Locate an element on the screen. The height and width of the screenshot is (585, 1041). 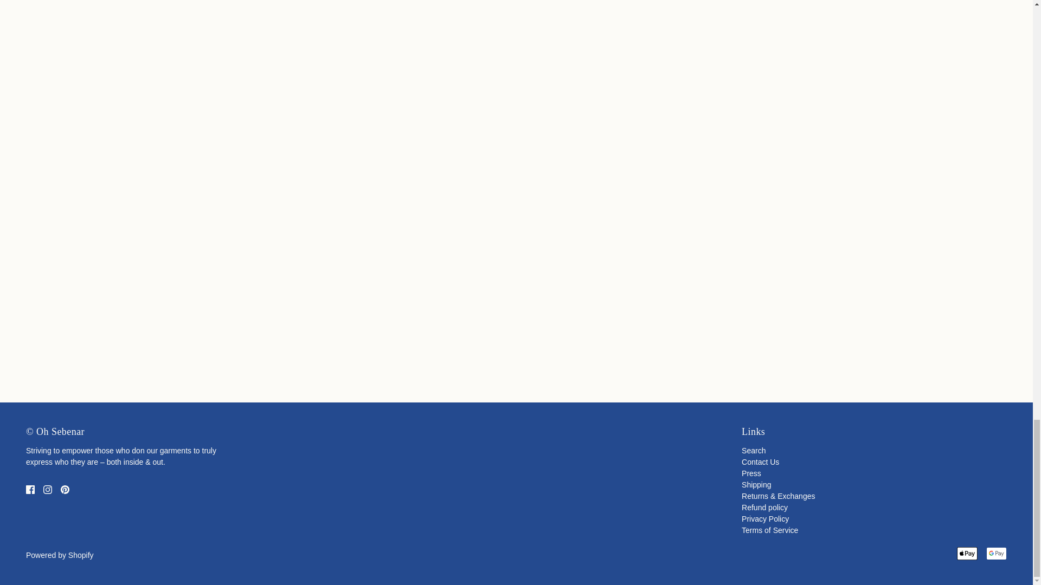
Google Pay is located at coordinates (996, 553).